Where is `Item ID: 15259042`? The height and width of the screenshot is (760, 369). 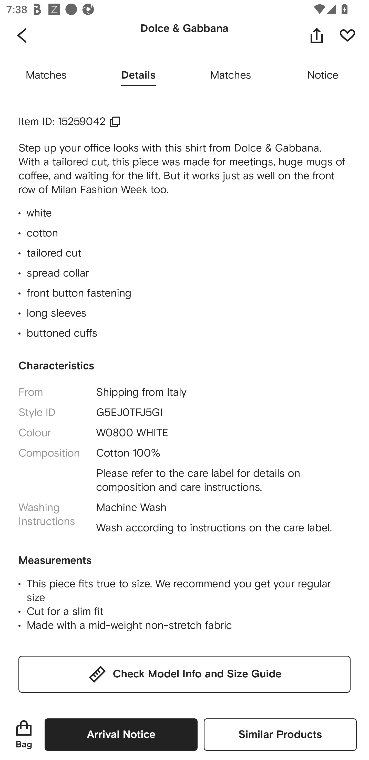 Item ID: 15259042 is located at coordinates (70, 122).